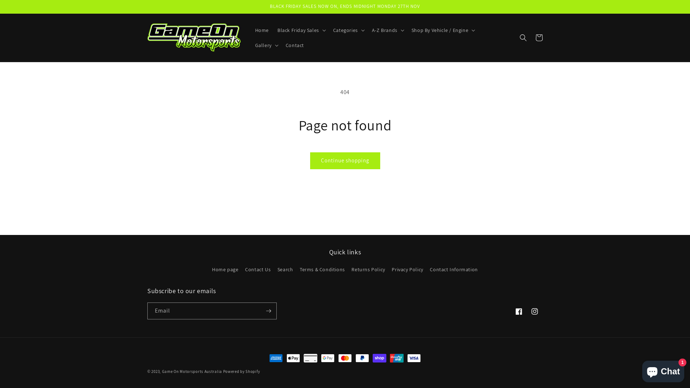 The image size is (690, 388). Describe the element at coordinates (519, 311) in the screenshot. I see `Facebook` at that location.